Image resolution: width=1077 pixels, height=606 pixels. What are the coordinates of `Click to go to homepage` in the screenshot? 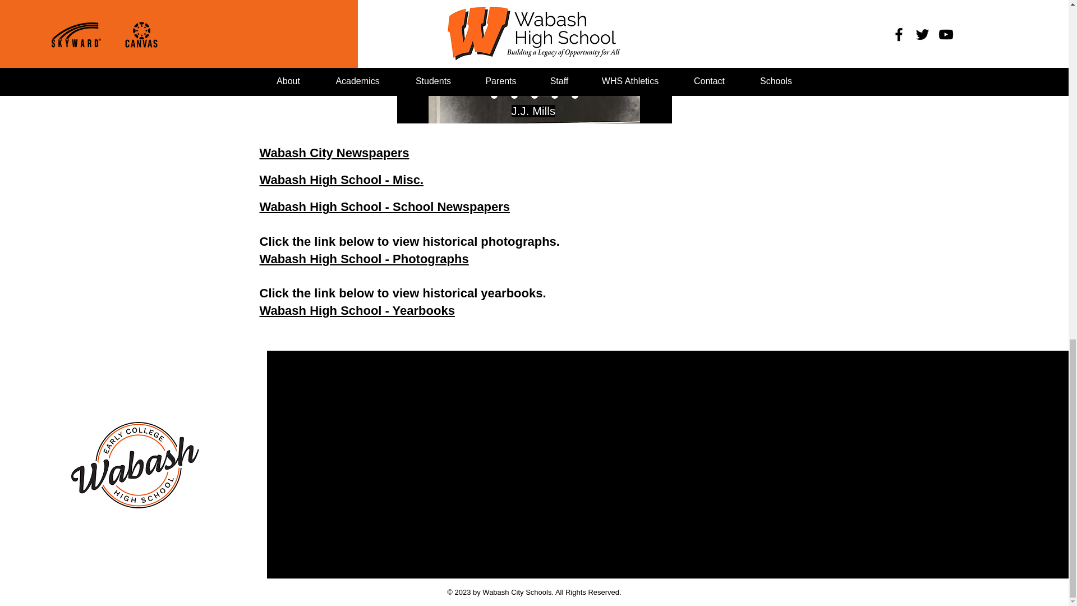 It's located at (132, 465).